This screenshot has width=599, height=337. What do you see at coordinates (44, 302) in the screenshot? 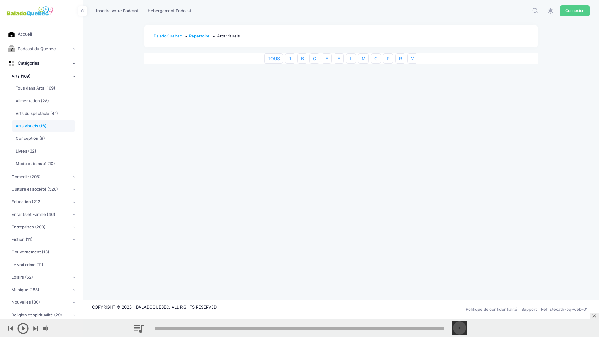
I see `Nouvelles (30)` at bounding box center [44, 302].